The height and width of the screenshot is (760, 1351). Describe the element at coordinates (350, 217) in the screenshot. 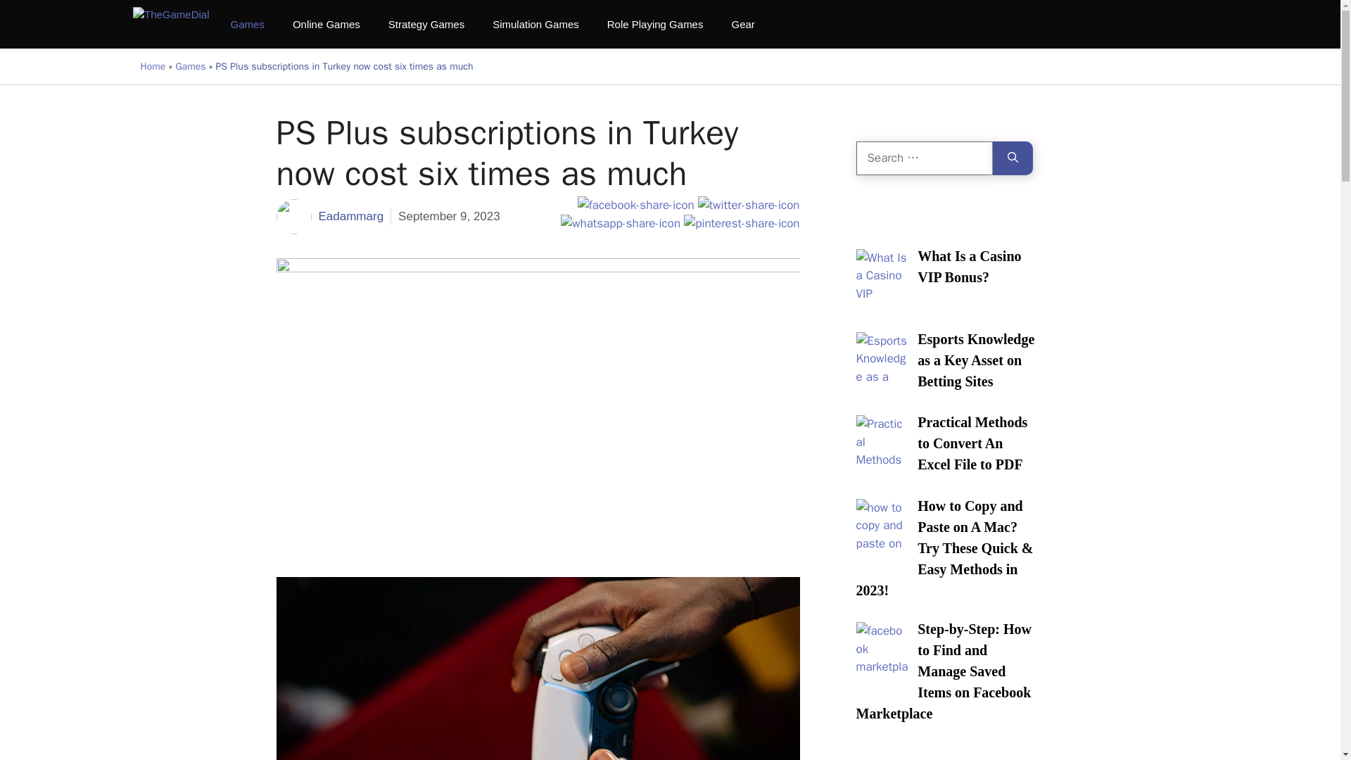

I see `Eadammarg` at that location.